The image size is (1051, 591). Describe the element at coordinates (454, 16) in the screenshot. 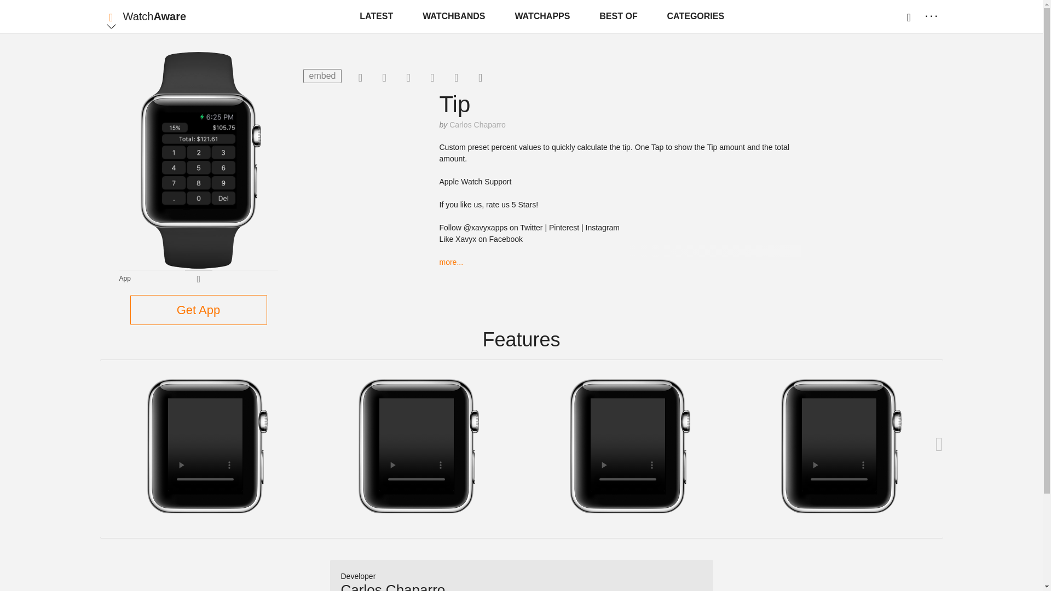

I see `WATCHBANDS` at that location.